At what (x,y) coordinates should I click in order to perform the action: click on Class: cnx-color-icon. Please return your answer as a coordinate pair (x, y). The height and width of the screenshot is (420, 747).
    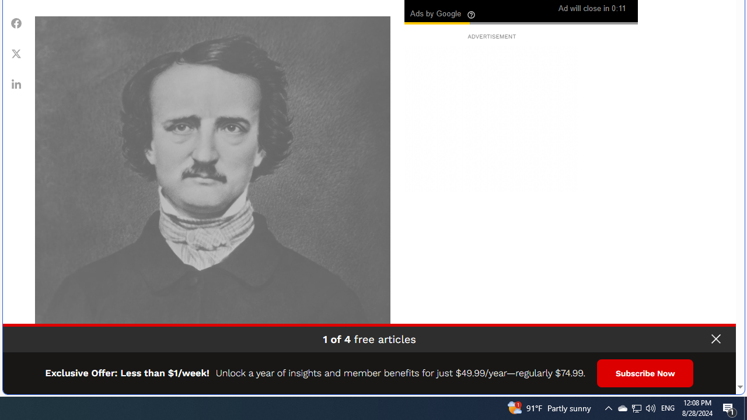
    Looking at the image, I should click on (443, 7).